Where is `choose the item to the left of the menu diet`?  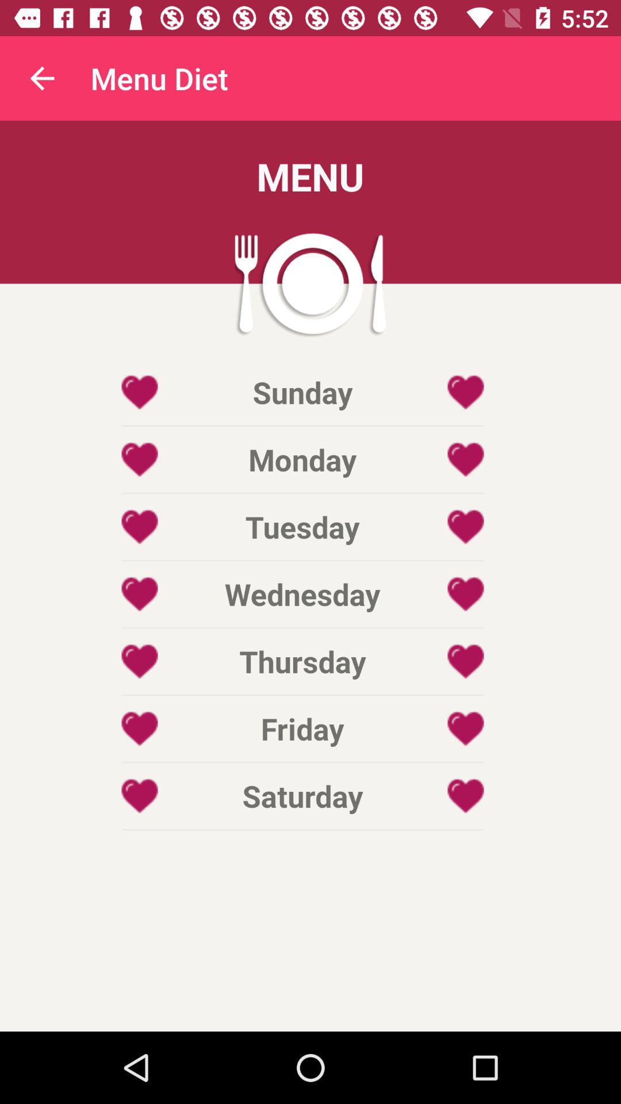
choose the item to the left of the menu diet is located at coordinates (42, 78).